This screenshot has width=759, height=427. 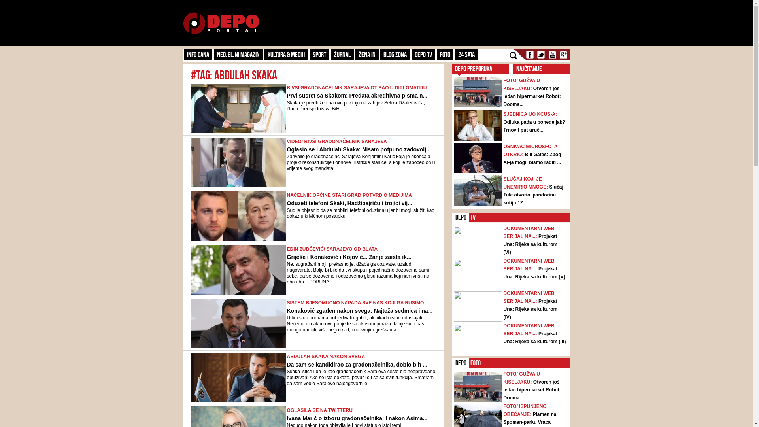 I want to click on Projekat Una: Rijeka sa kulturom (VI), so click(x=531, y=244).